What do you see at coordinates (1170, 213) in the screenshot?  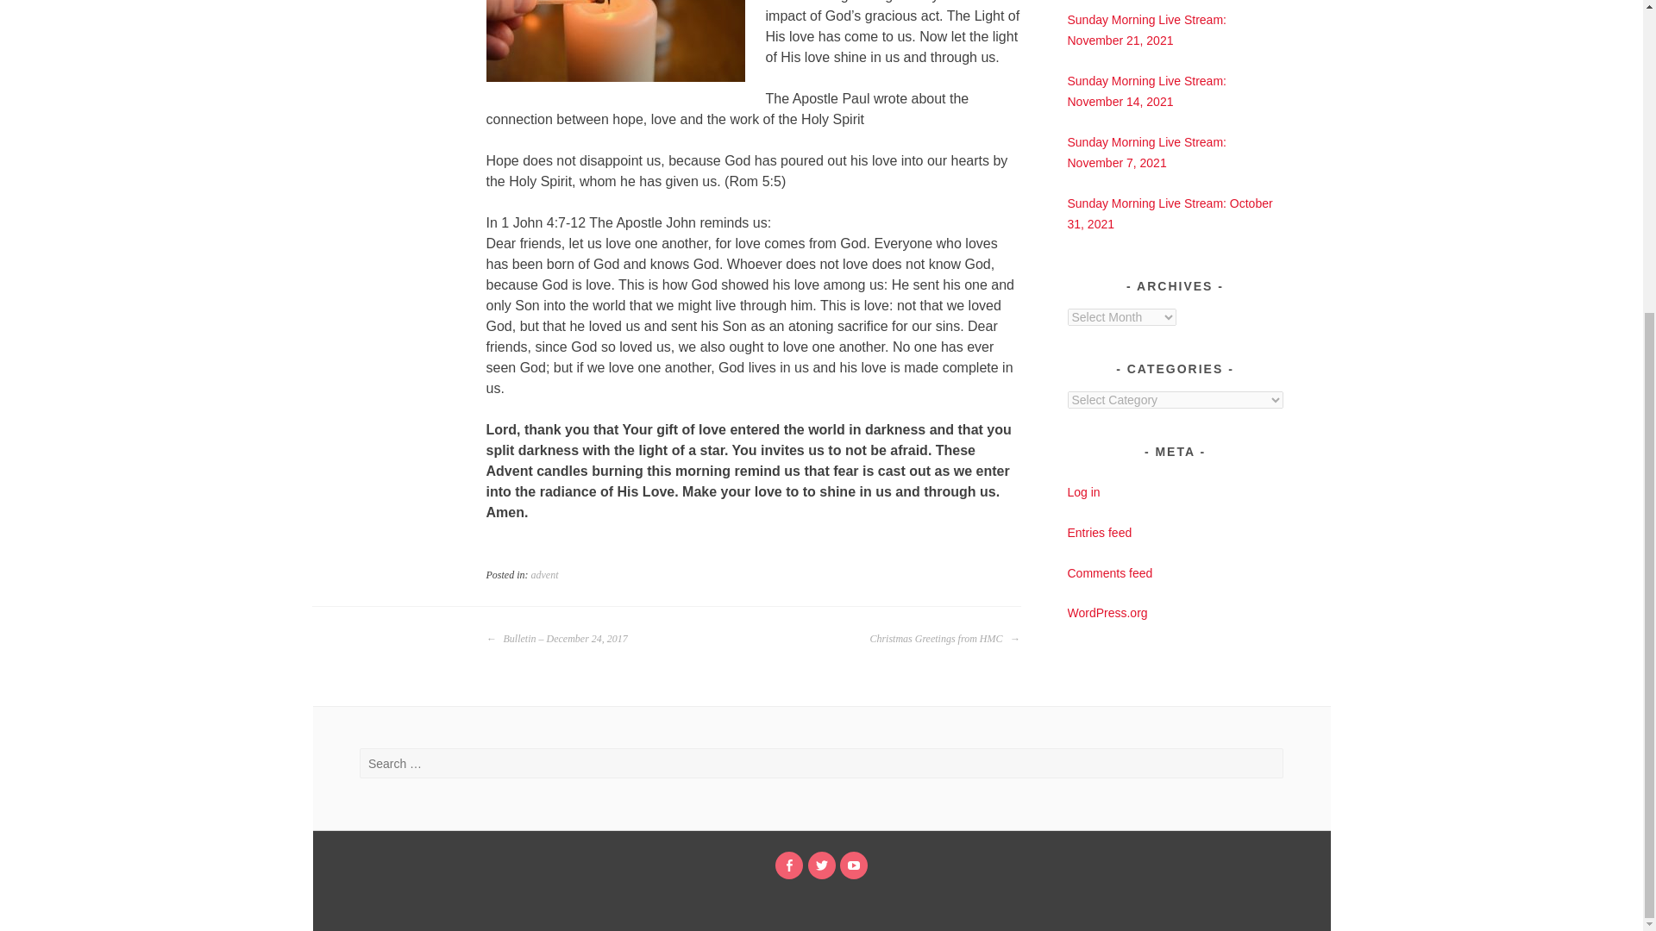 I see `Sunday Morning Live Stream: October 31, 2021` at bounding box center [1170, 213].